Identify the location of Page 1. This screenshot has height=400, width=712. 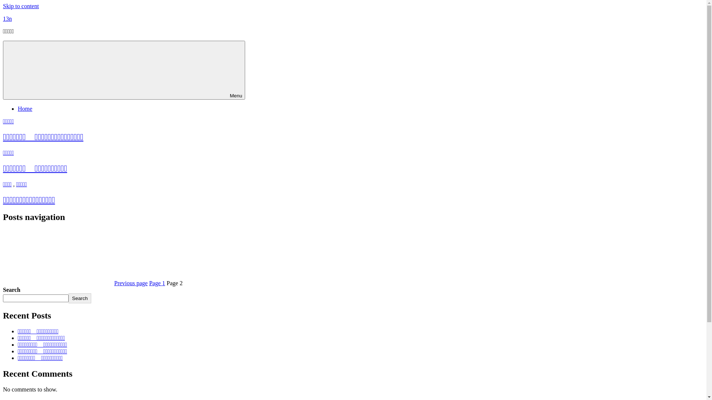
(157, 283).